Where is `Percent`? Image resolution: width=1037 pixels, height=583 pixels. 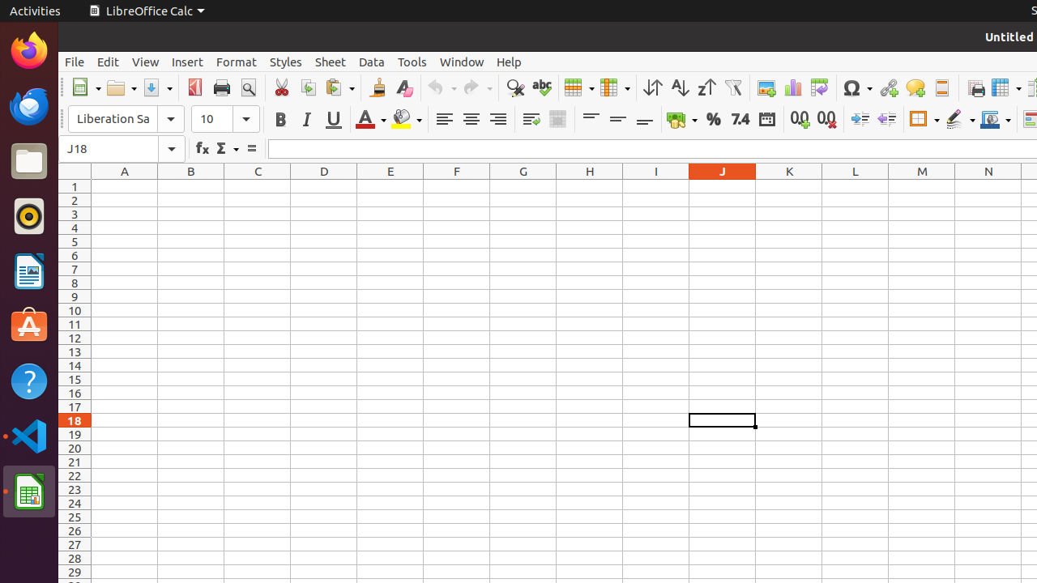 Percent is located at coordinates (713, 120).